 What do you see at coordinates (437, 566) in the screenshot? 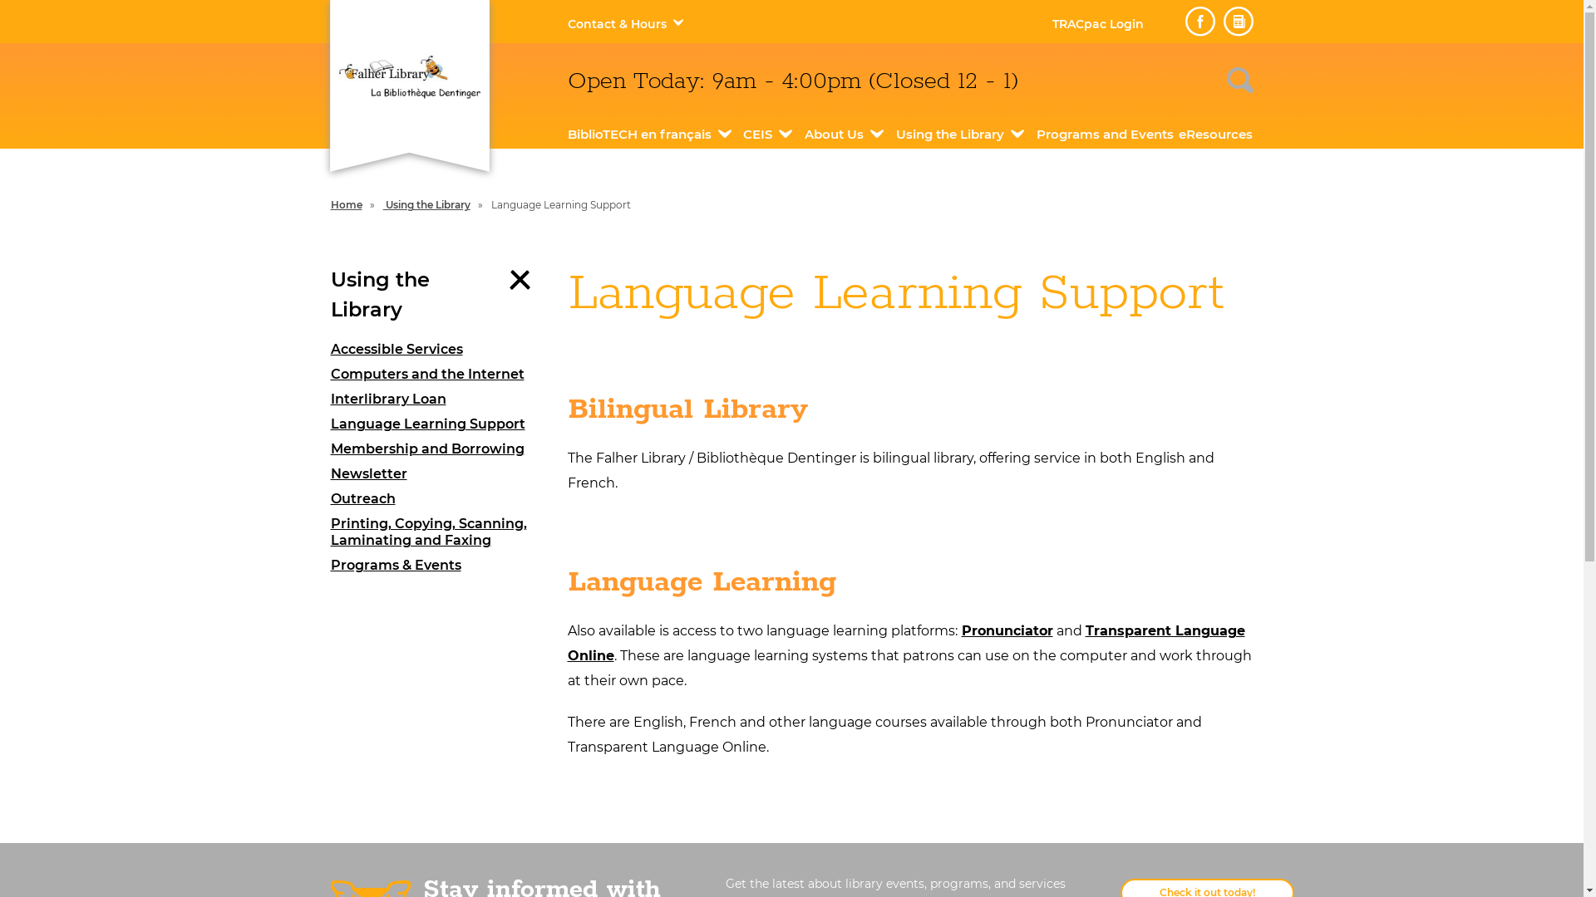
I see `Programs & Events` at bounding box center [437, 566].